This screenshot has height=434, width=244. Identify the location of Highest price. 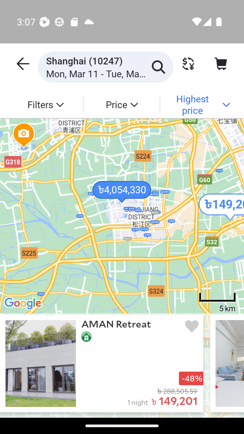
(198, 104).